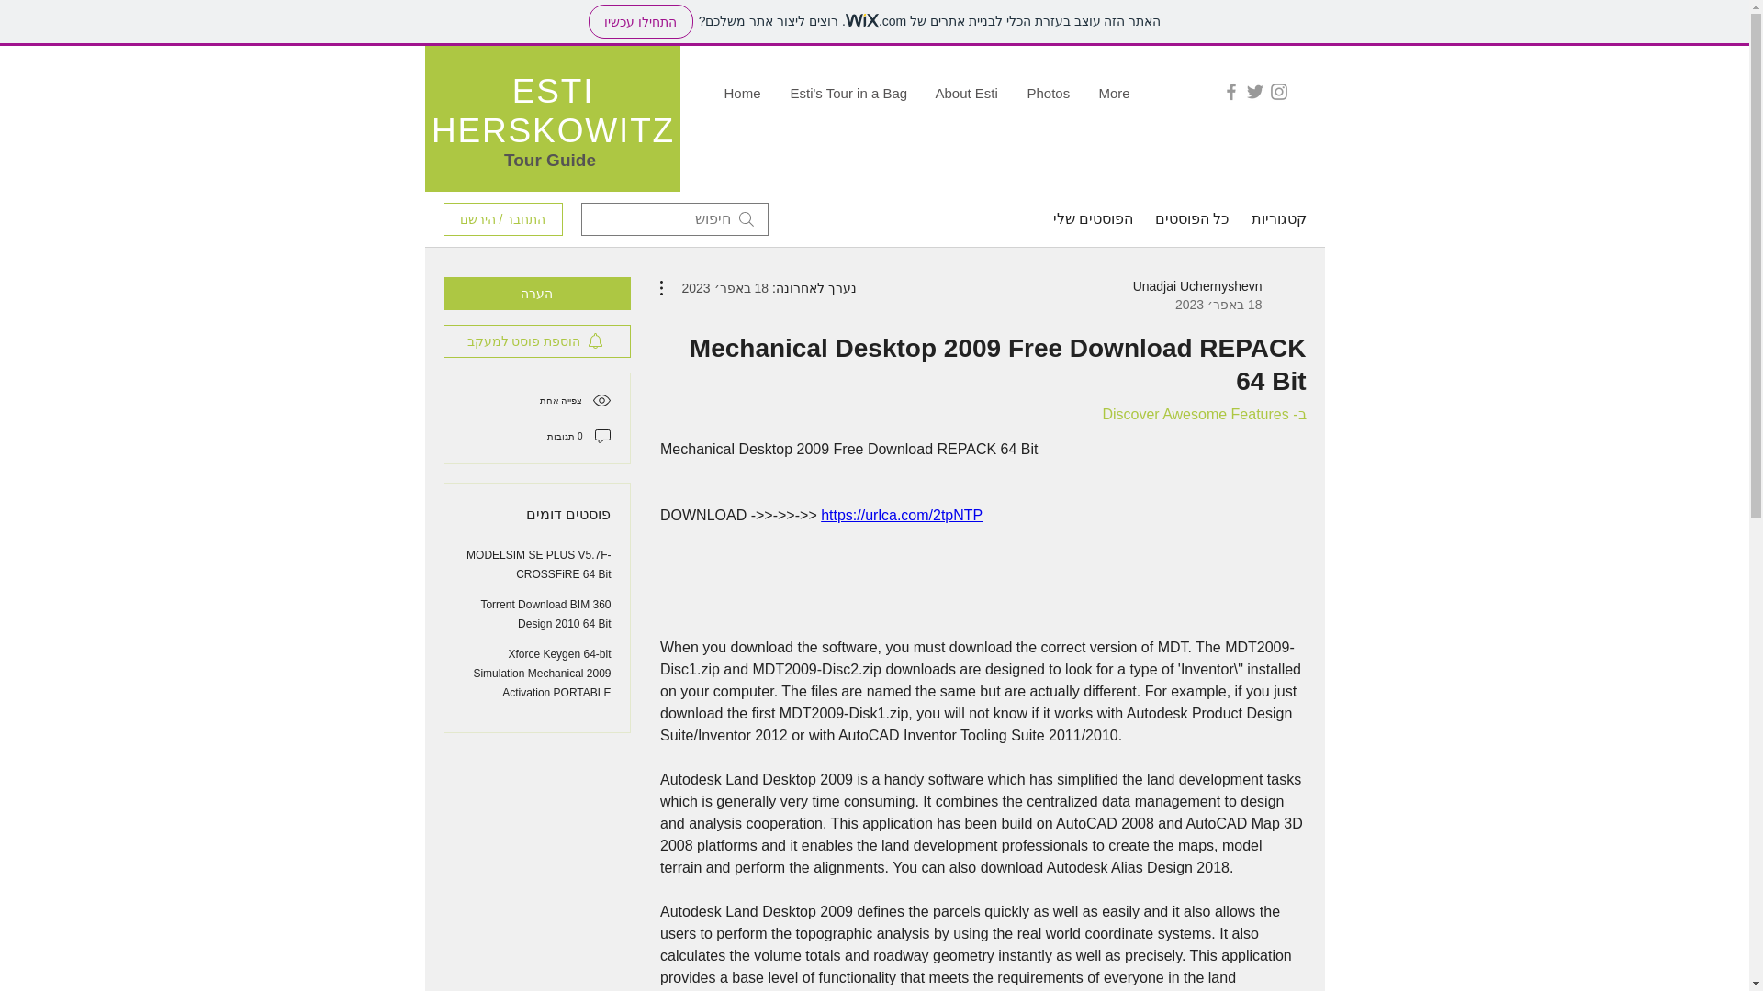 The width and height of the screenshot is (1763, 991). I want to click on Home, so click(744, 94).